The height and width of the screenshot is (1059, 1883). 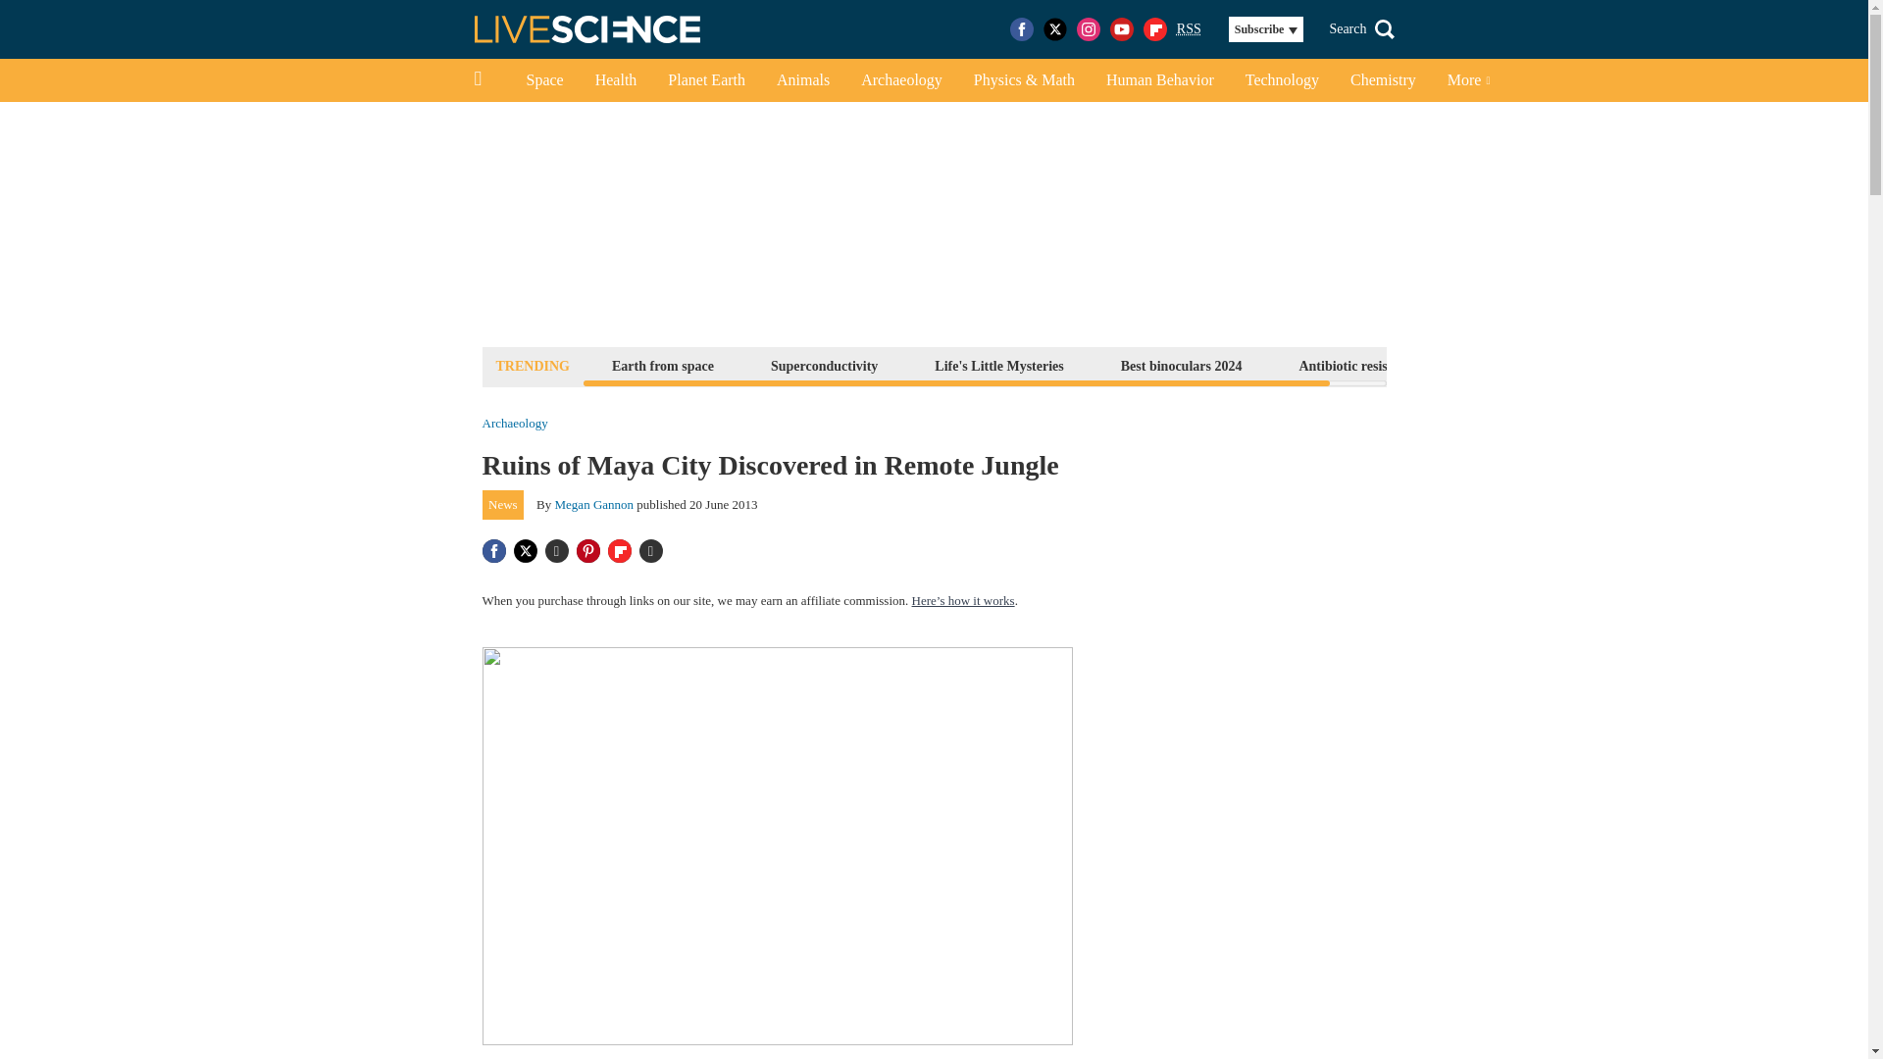 What do you see at coordinates (1383, 80) in the screenshot?
I see `Chemistry` at bounding box center [1383, 80].